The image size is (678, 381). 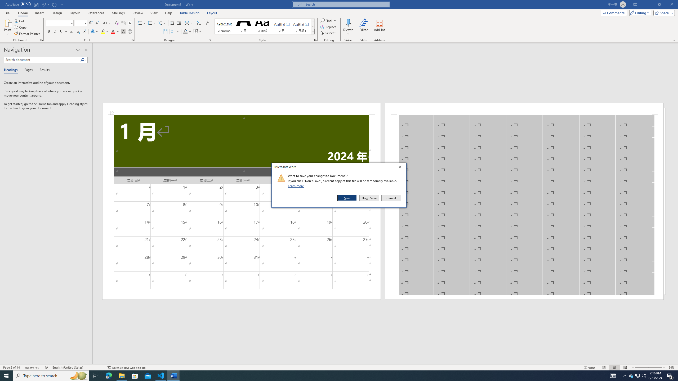 What do you see at coordinates (635, 4) in the screenshot?
I see `Ribbon Display Options` at bounding box center [635, 4].